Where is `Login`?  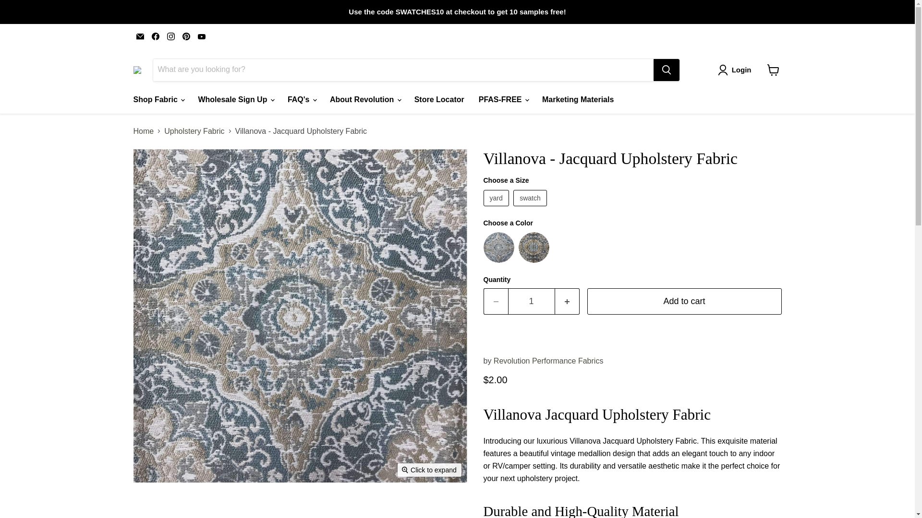 Login is located at coordinates (737, 70).